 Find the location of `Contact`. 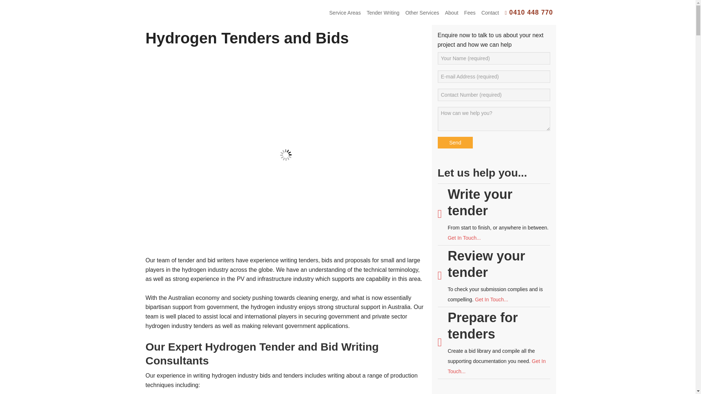

Contact is located at coordinates (490, 13).